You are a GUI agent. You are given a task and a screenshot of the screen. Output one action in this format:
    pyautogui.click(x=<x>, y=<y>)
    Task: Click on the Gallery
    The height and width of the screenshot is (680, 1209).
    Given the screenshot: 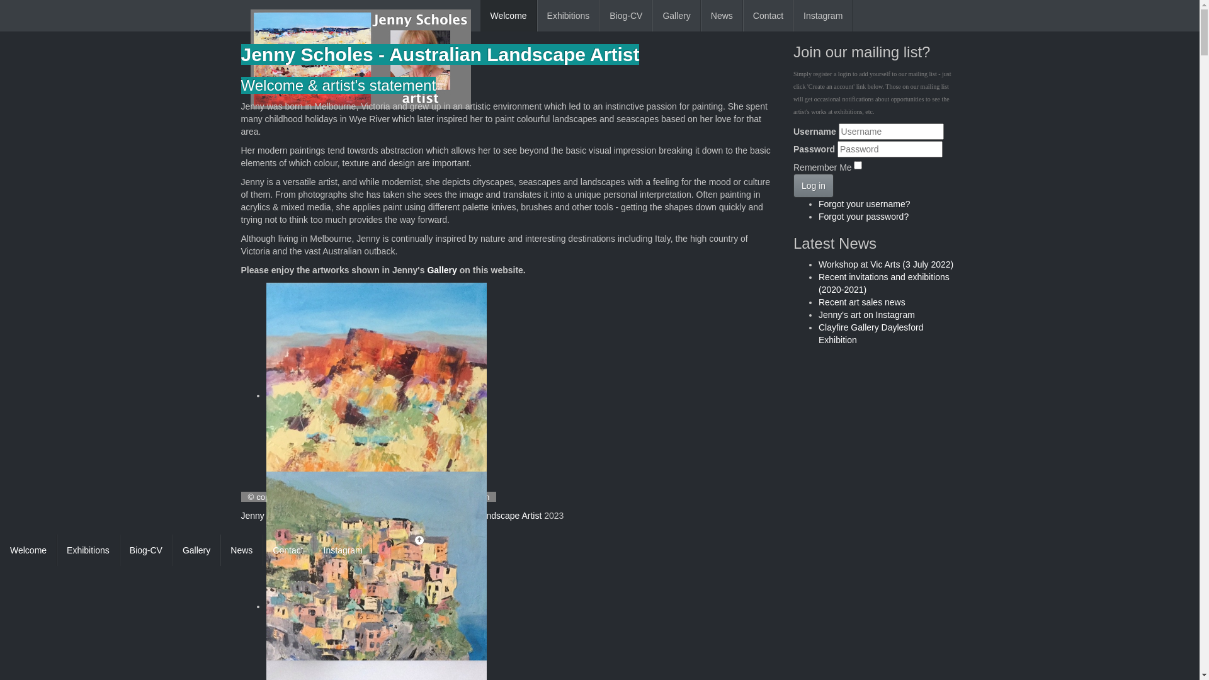 What is the action you would take?
    pyautogui.click(x=676, y=16)
    